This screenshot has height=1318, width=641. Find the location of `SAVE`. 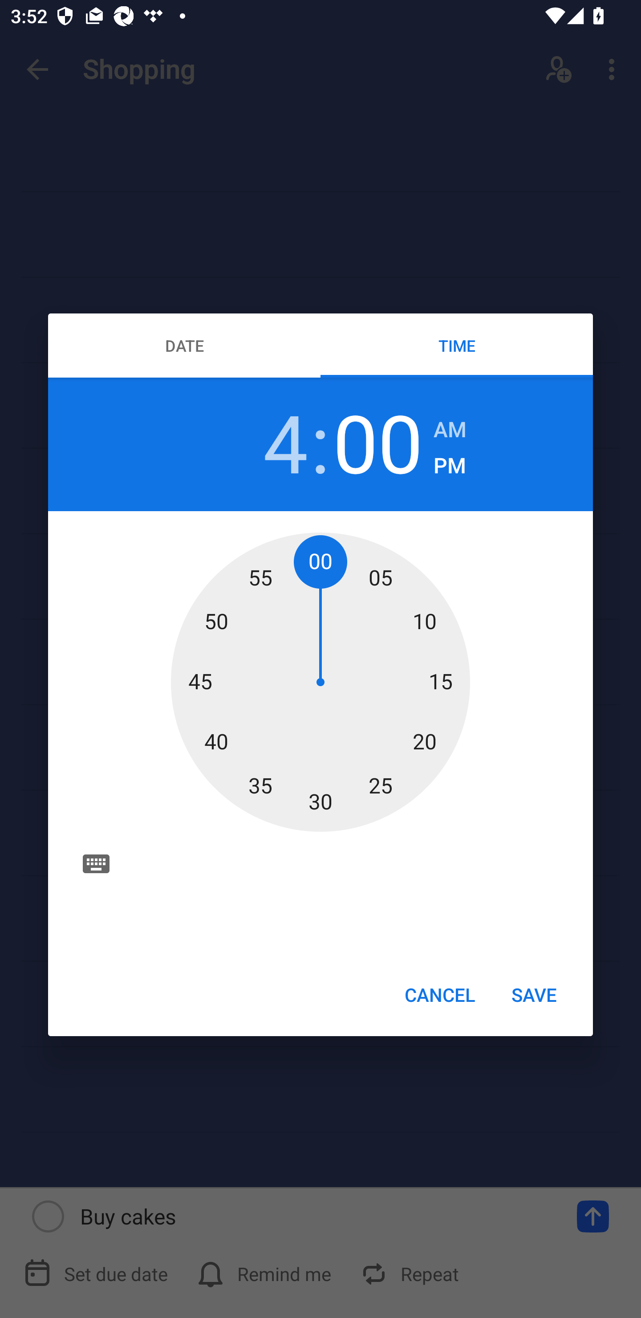

SAVE is located at coordinates (534, 994).